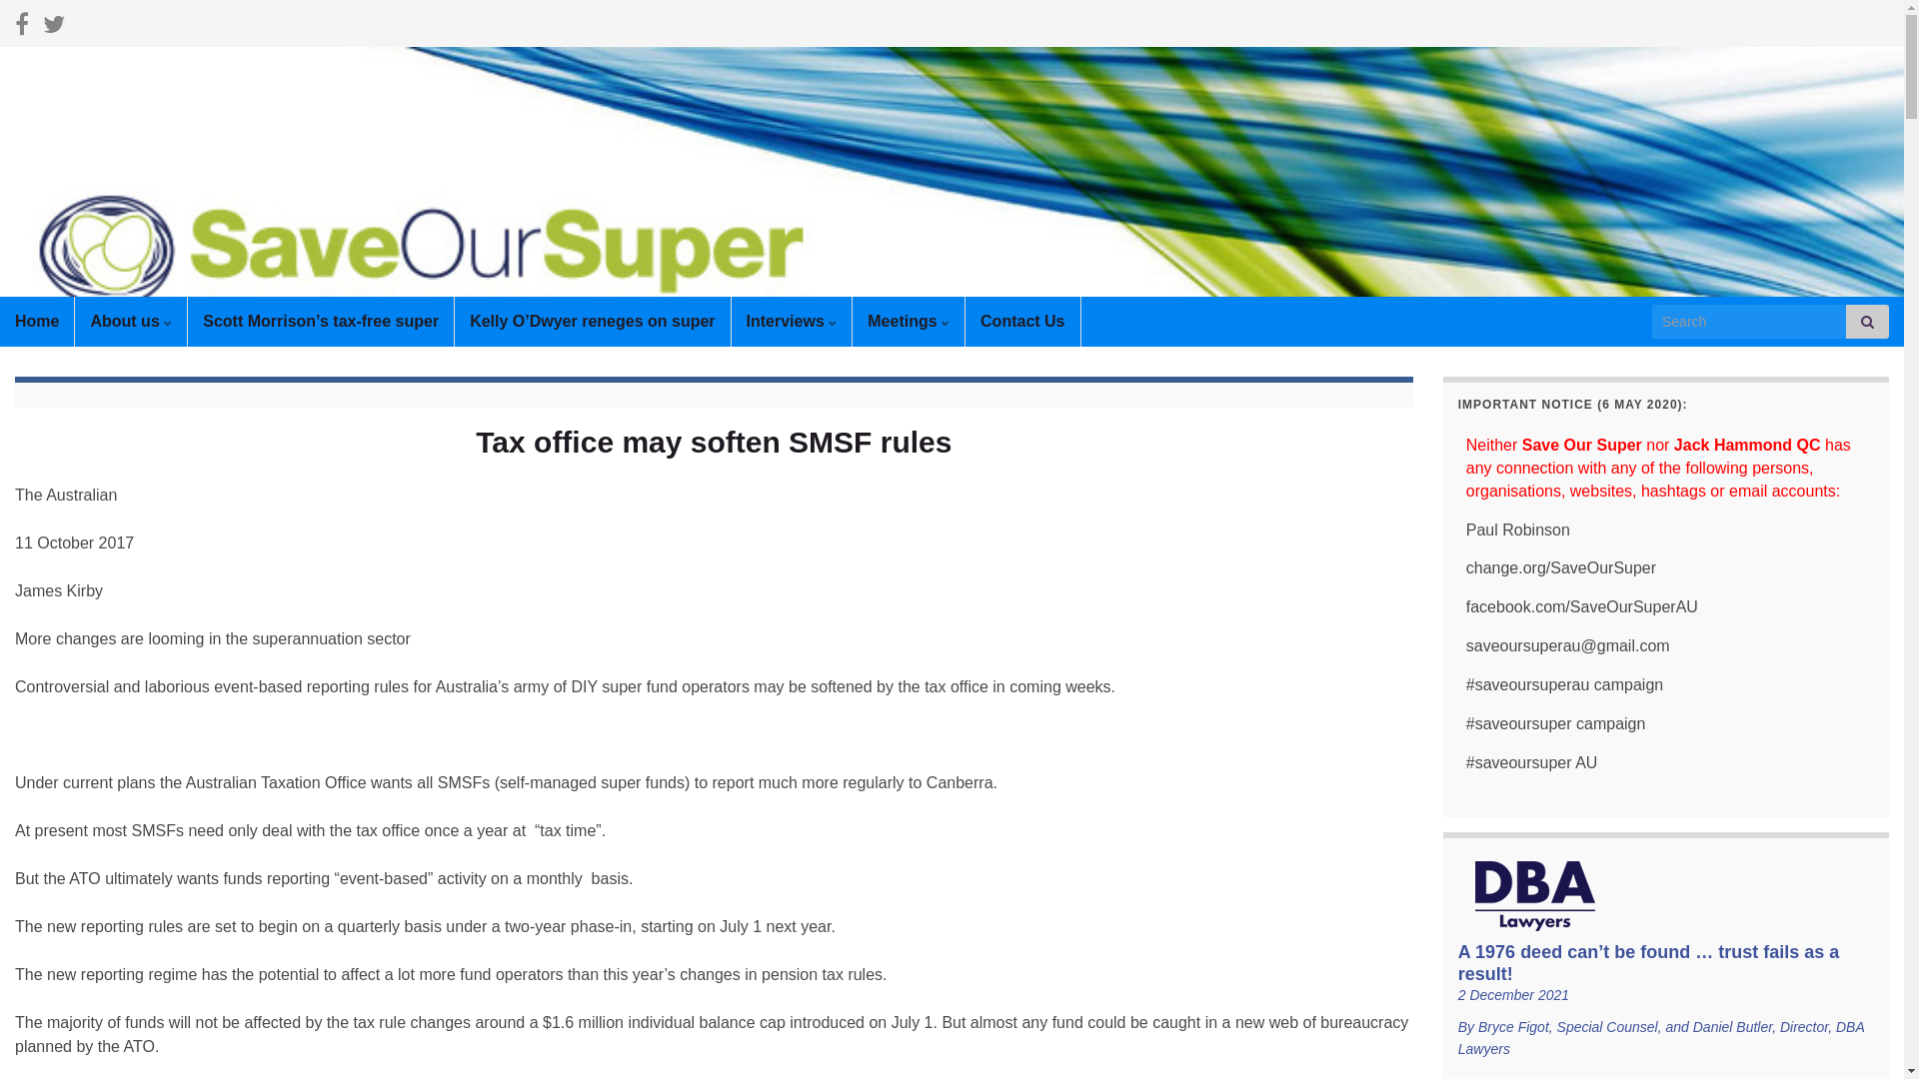 The image size is (1919, 1079). Describe the element at coordinates (908, 322) in the screenshot. I see `Meetings` at that location.